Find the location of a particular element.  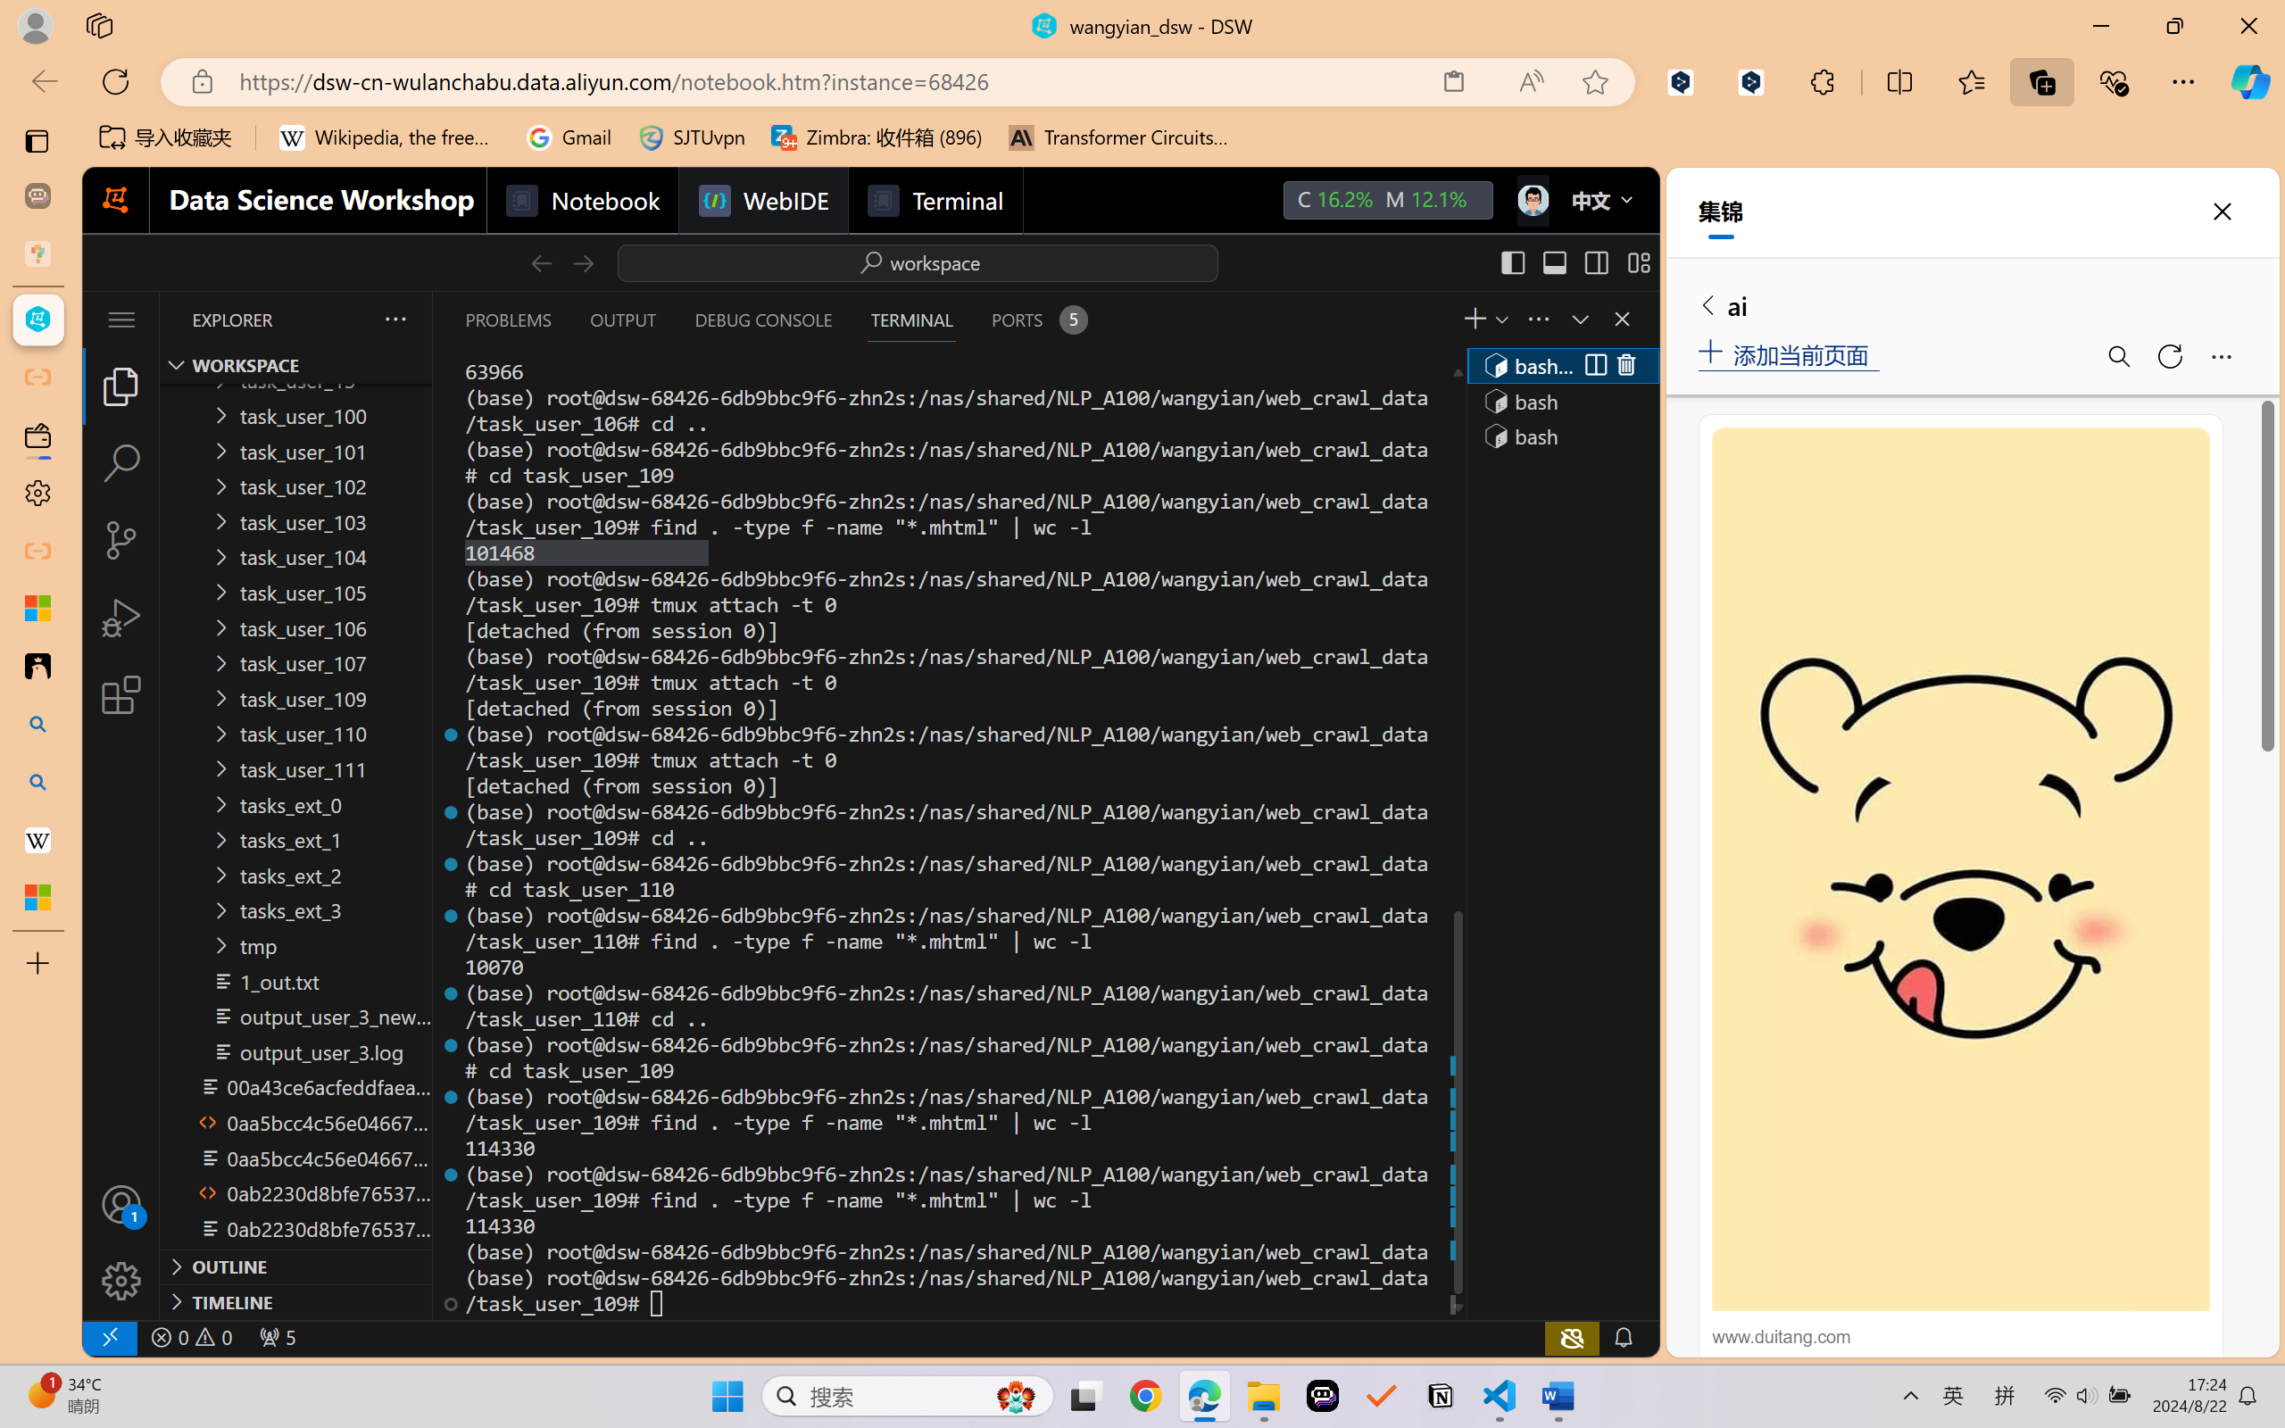

Class: xterm-decoration-overview-ruler is located at coordinates (1457, 837).